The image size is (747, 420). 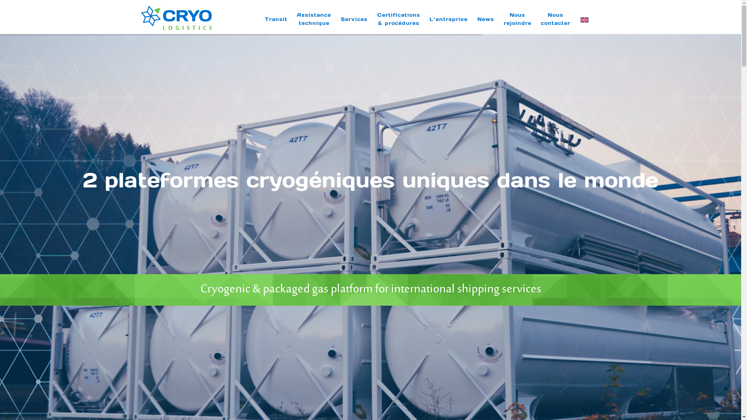 What do you see at coordinates (517, 19) in the screenshot?
I see `Nous
rejoindre` at bounding box center [517, 19].